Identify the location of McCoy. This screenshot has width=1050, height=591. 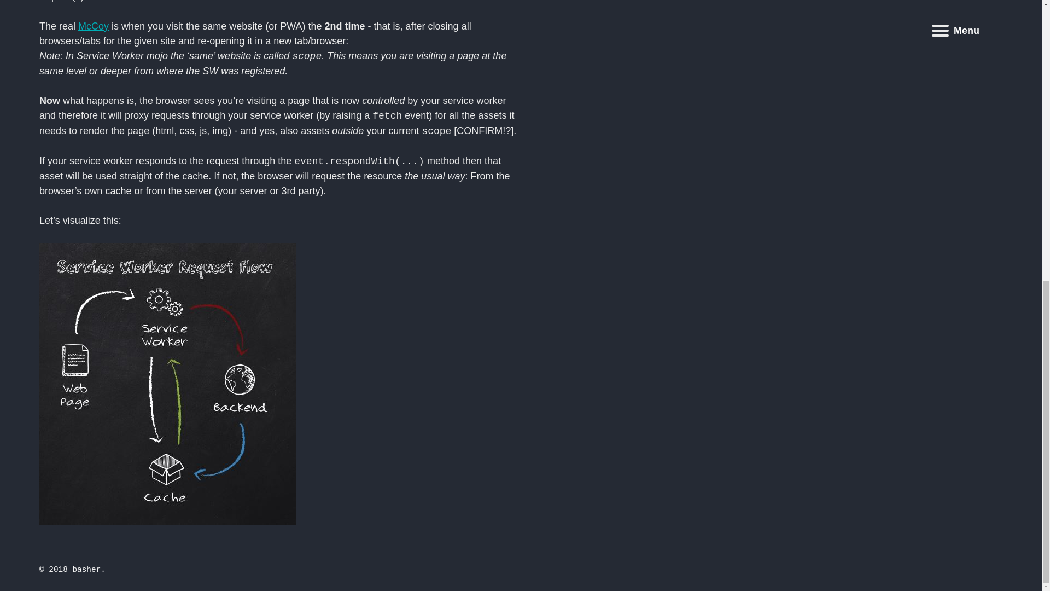
(93, 26).